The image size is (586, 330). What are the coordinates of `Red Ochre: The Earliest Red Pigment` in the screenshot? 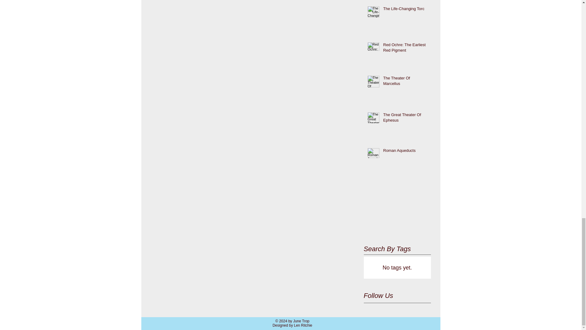 It's located at (405, 49).